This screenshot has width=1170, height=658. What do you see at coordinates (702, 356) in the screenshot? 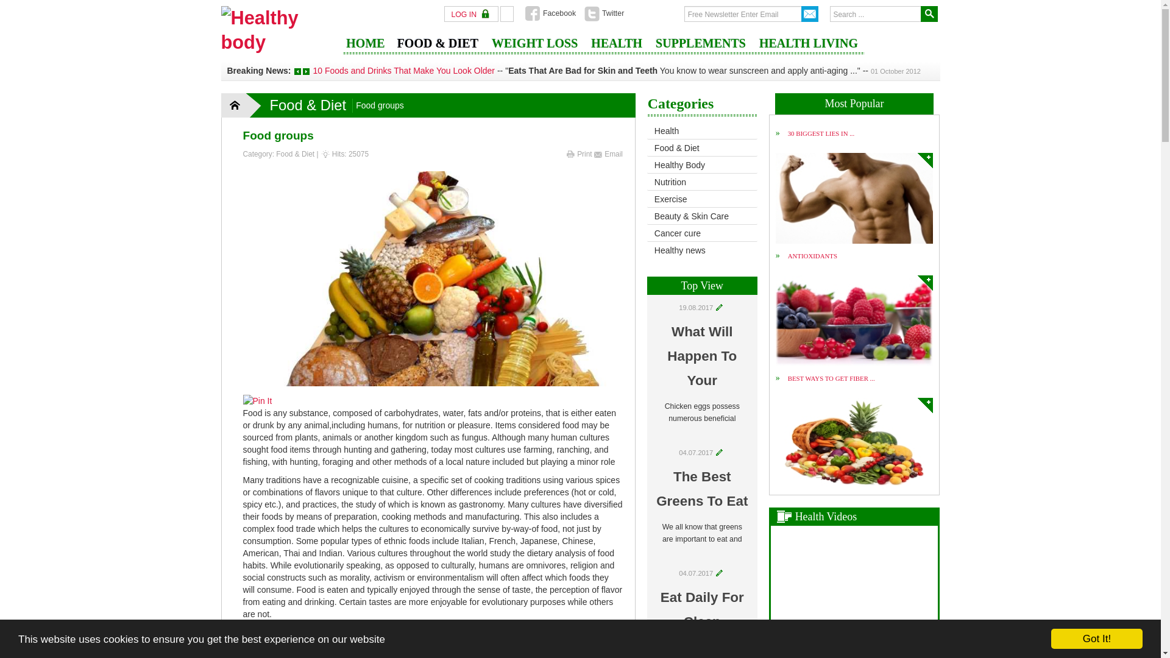
I see `What Will Happen To Your` at bounding box center [702, 356].